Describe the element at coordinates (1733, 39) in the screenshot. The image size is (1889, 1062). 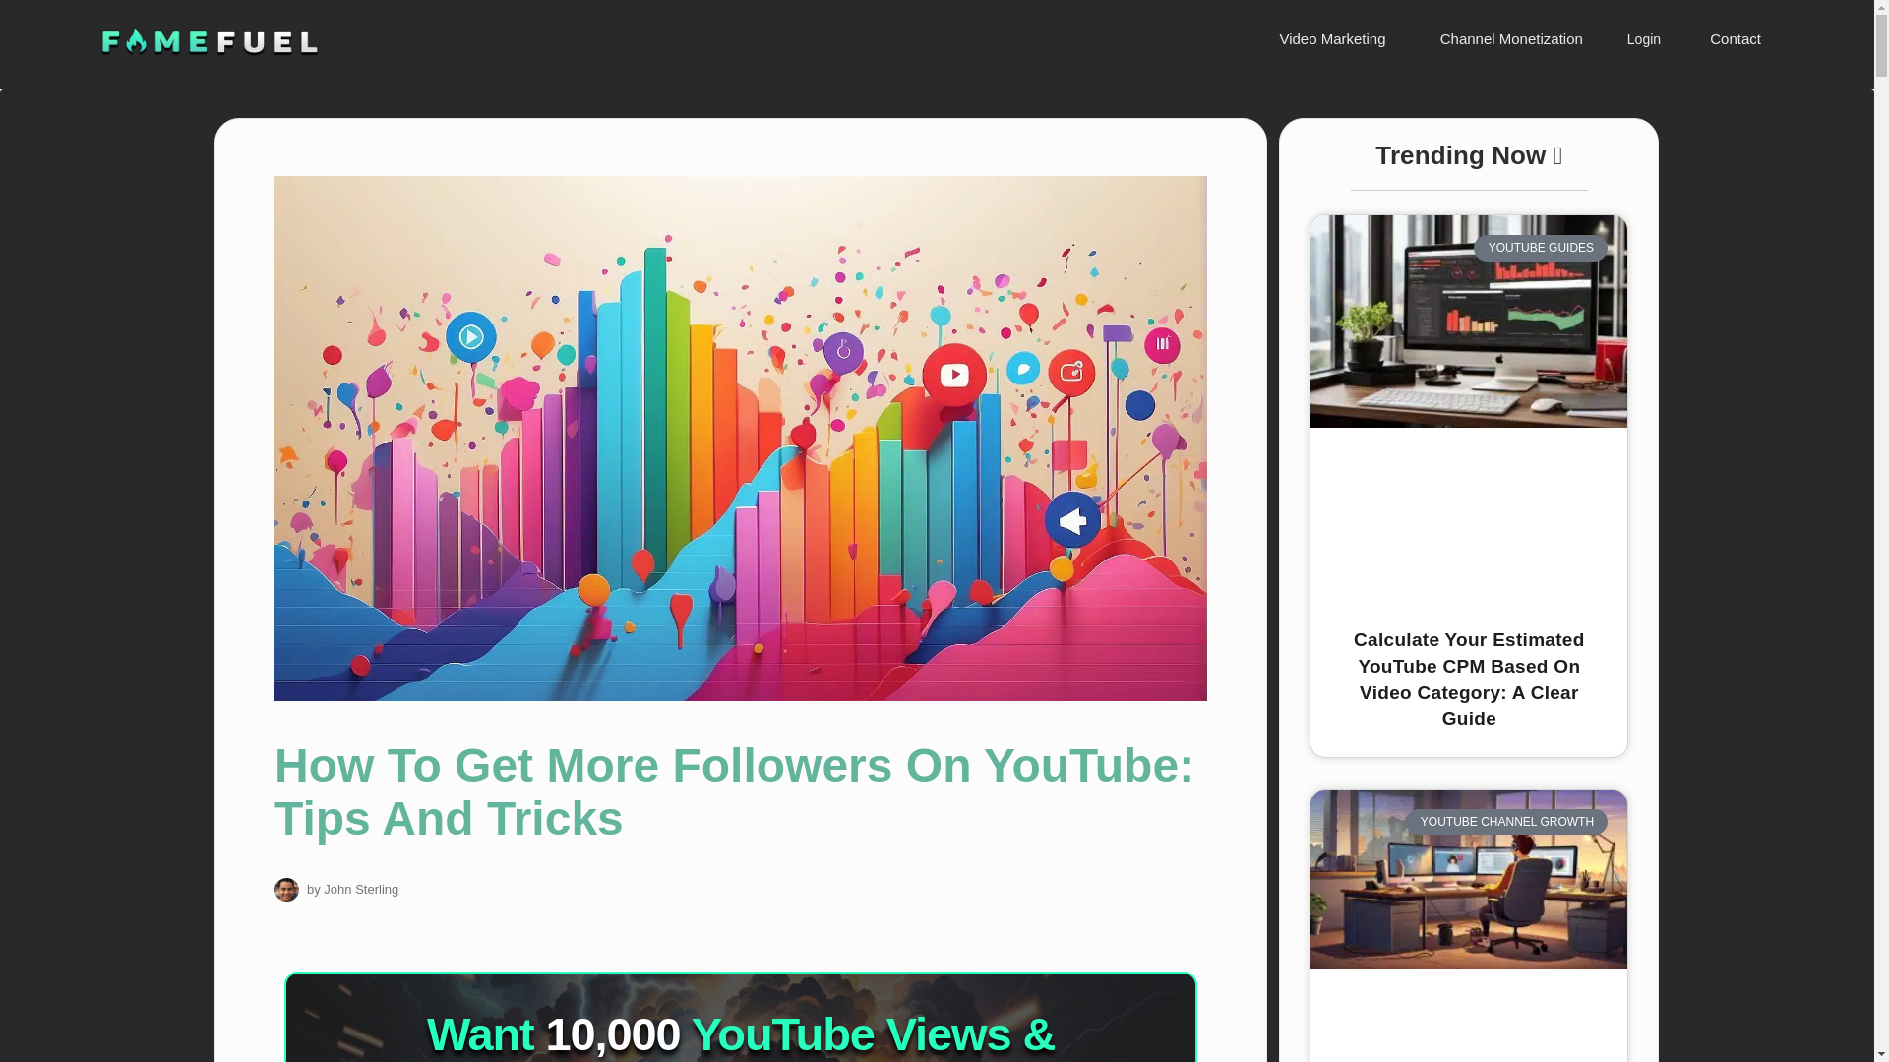
I see `Contact` at that location.